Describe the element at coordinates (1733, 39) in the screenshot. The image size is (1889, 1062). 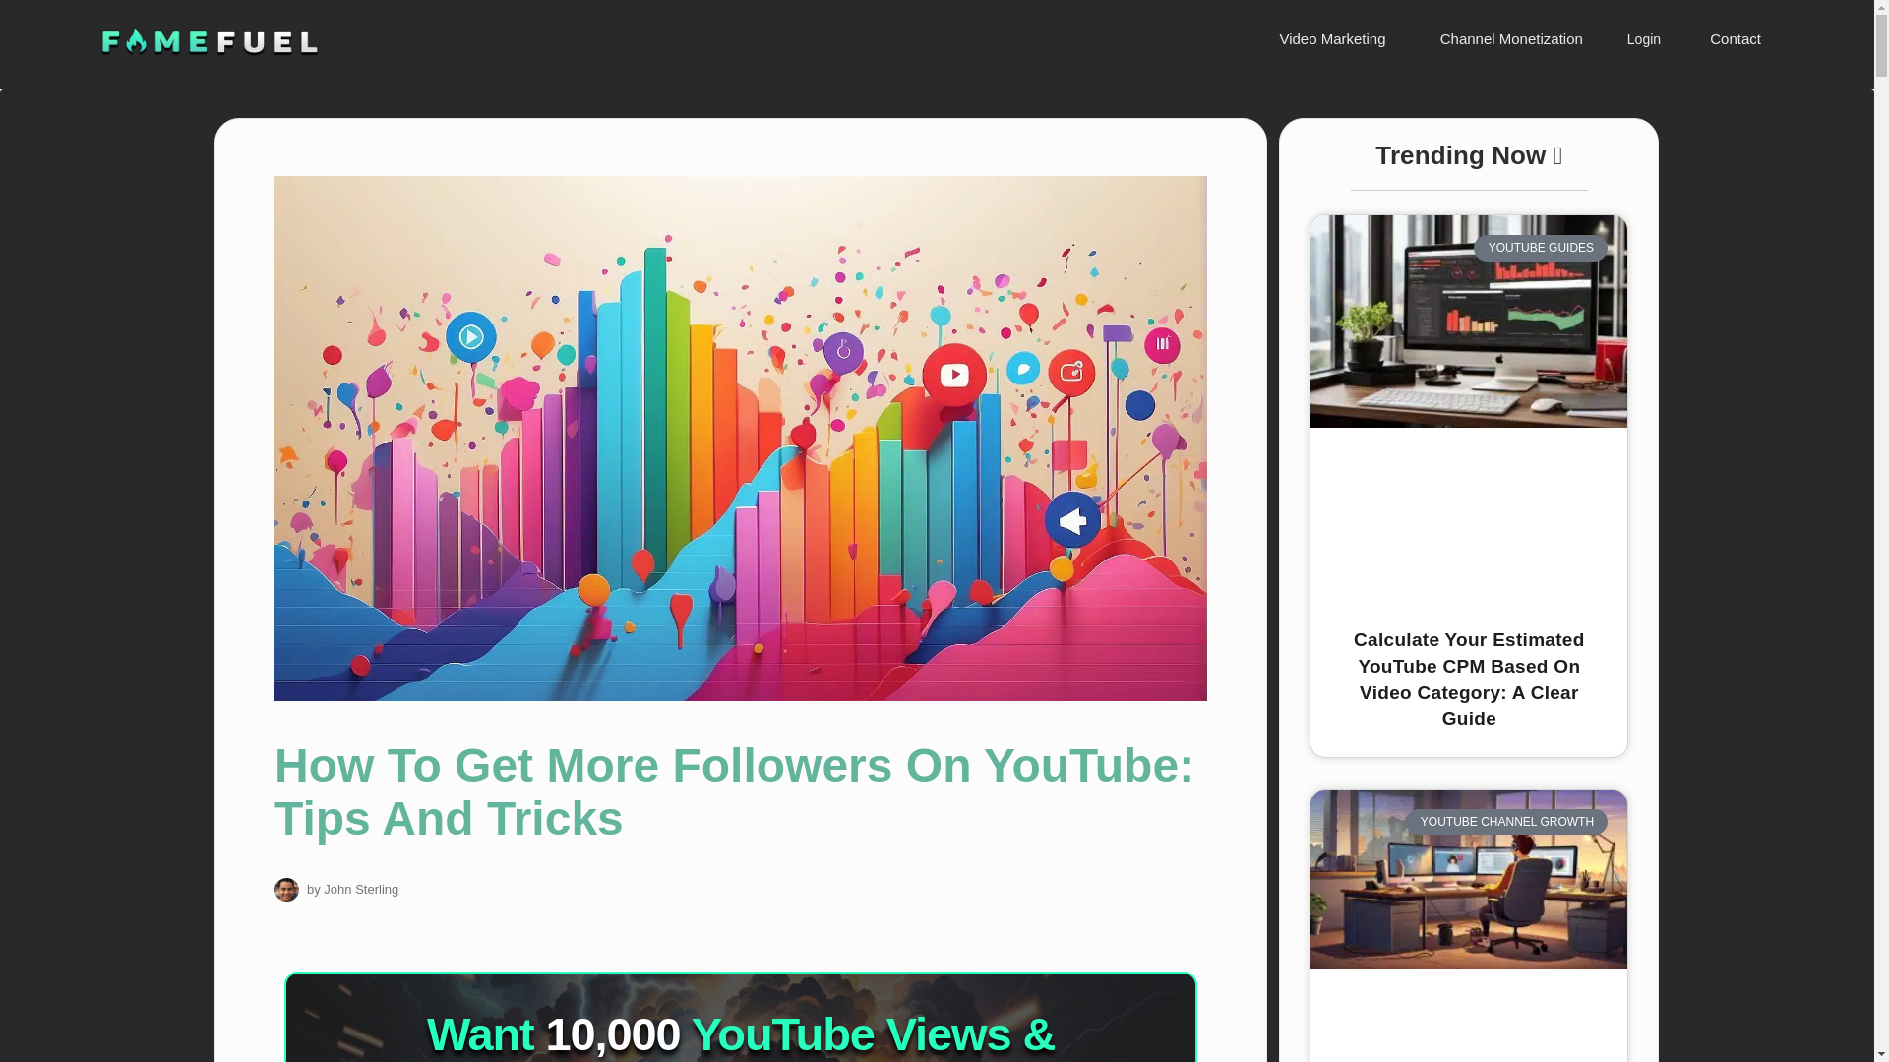
I see `Contact` at that location.